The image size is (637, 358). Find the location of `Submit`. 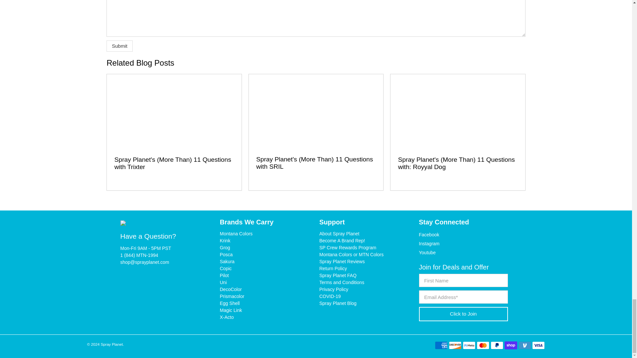

Submit is located at coordinates (119, 46).